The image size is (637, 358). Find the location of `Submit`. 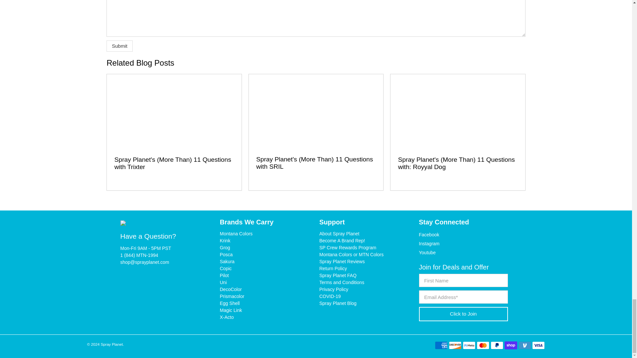

Submit is located at coordinates (119, 46).